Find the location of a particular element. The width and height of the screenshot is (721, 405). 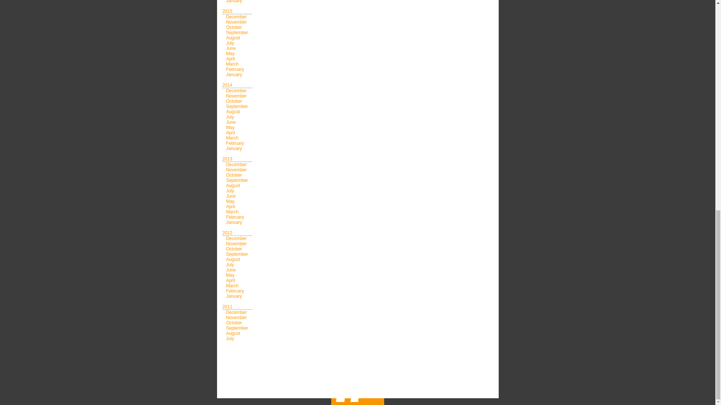

April is located at coordinates (231, 59).